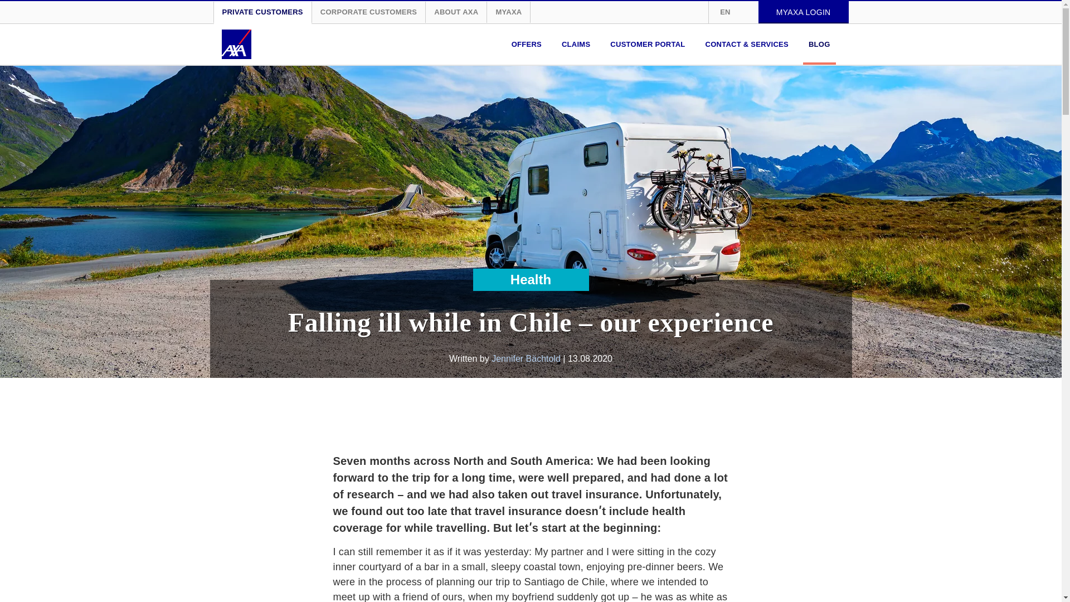 The image size is (1070, 602). What do you see at coordinates (733, 12) in the screenshot?
I see `EN` at bounding box center [733, 12].